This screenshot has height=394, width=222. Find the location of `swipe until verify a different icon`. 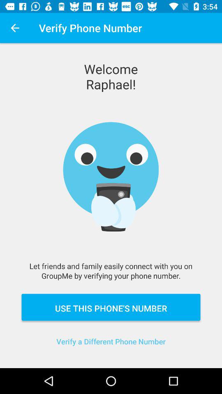

swipe until verify a different icon is located at coordinates (111, 346).